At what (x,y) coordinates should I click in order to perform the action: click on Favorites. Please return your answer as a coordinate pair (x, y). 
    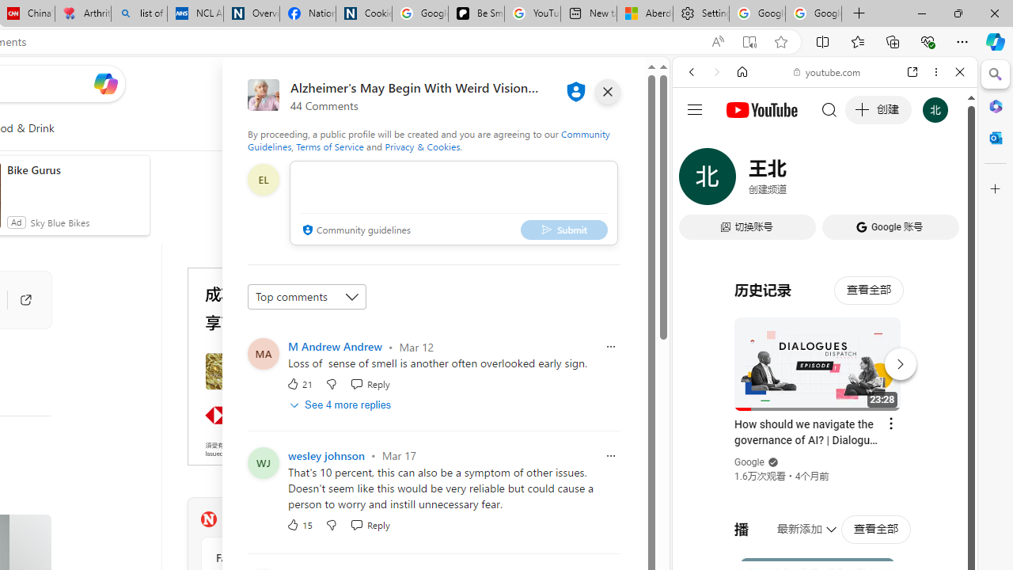
    Looking at the image, I should click on (857, 41).